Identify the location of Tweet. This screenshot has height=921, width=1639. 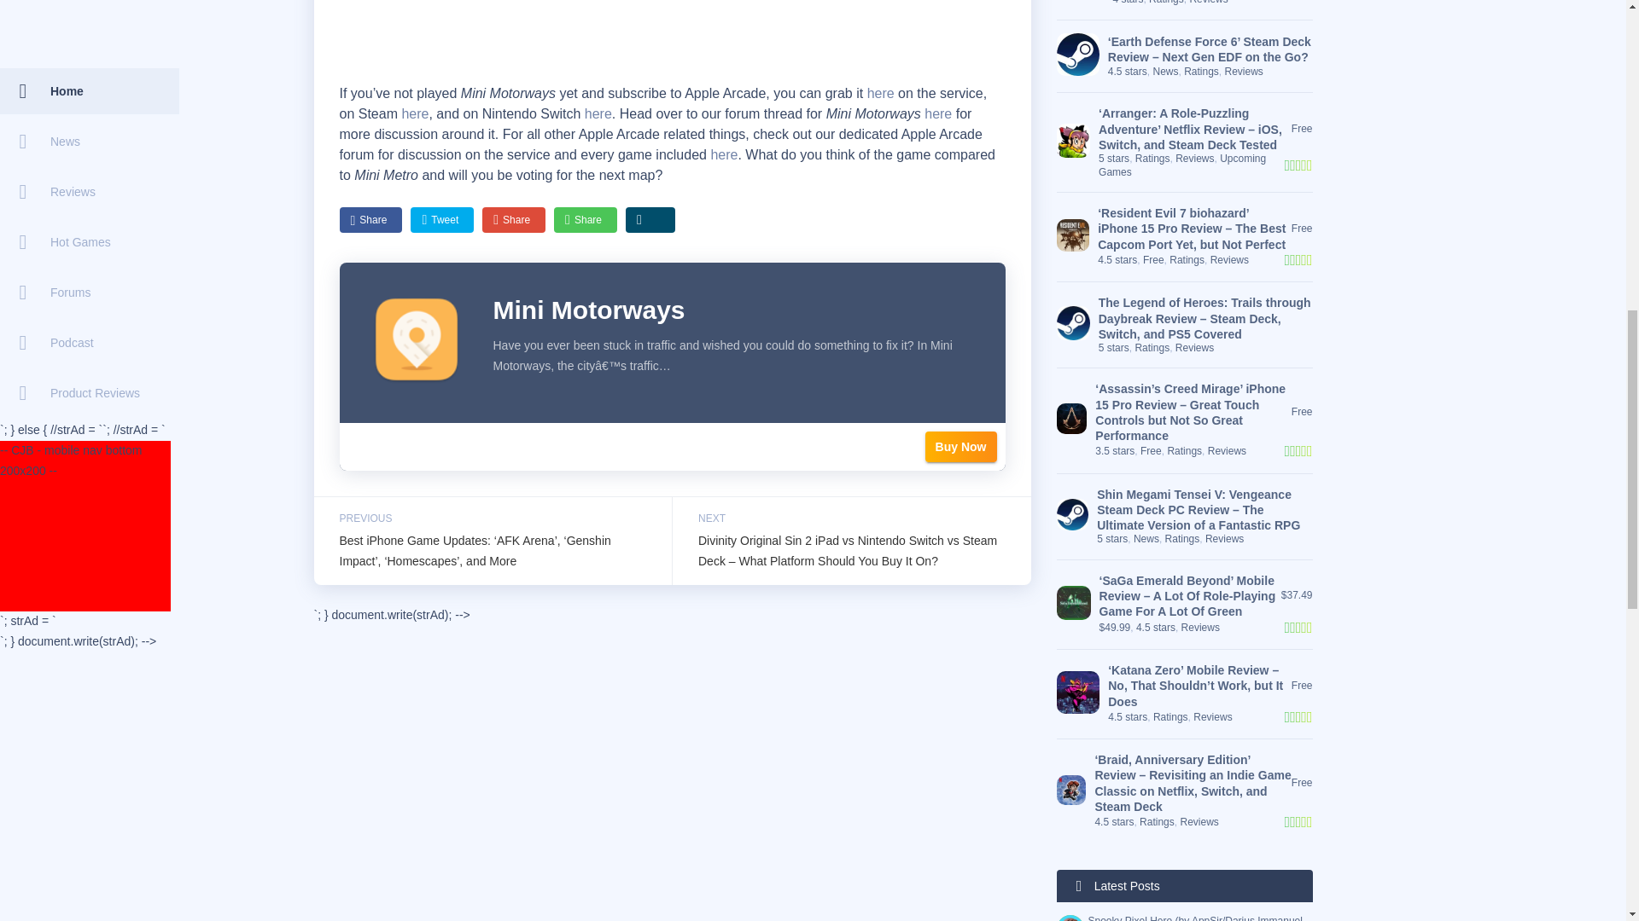
(442, 220).